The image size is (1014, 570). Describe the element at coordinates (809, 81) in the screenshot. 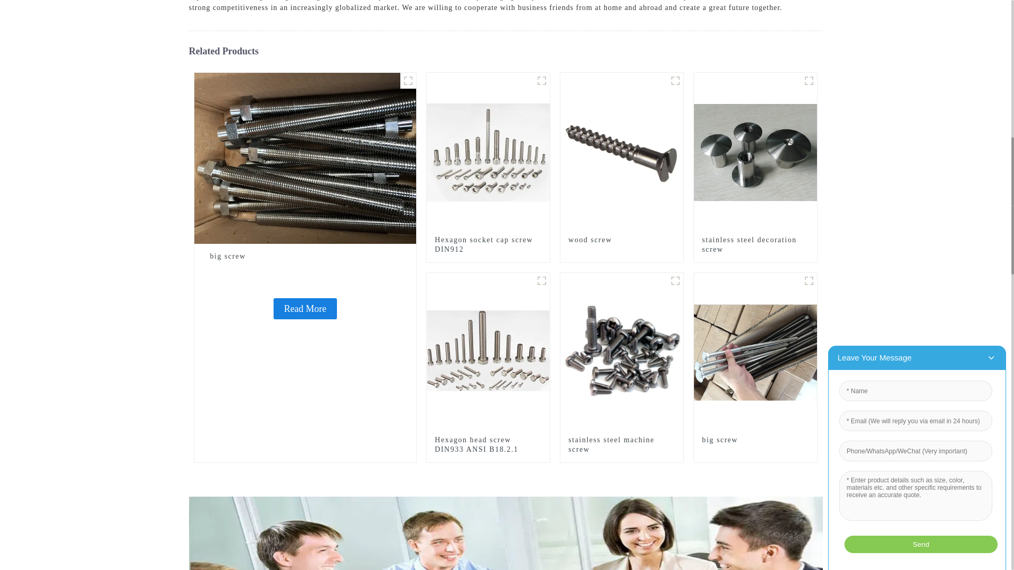

I see `decoration screw` at that location.